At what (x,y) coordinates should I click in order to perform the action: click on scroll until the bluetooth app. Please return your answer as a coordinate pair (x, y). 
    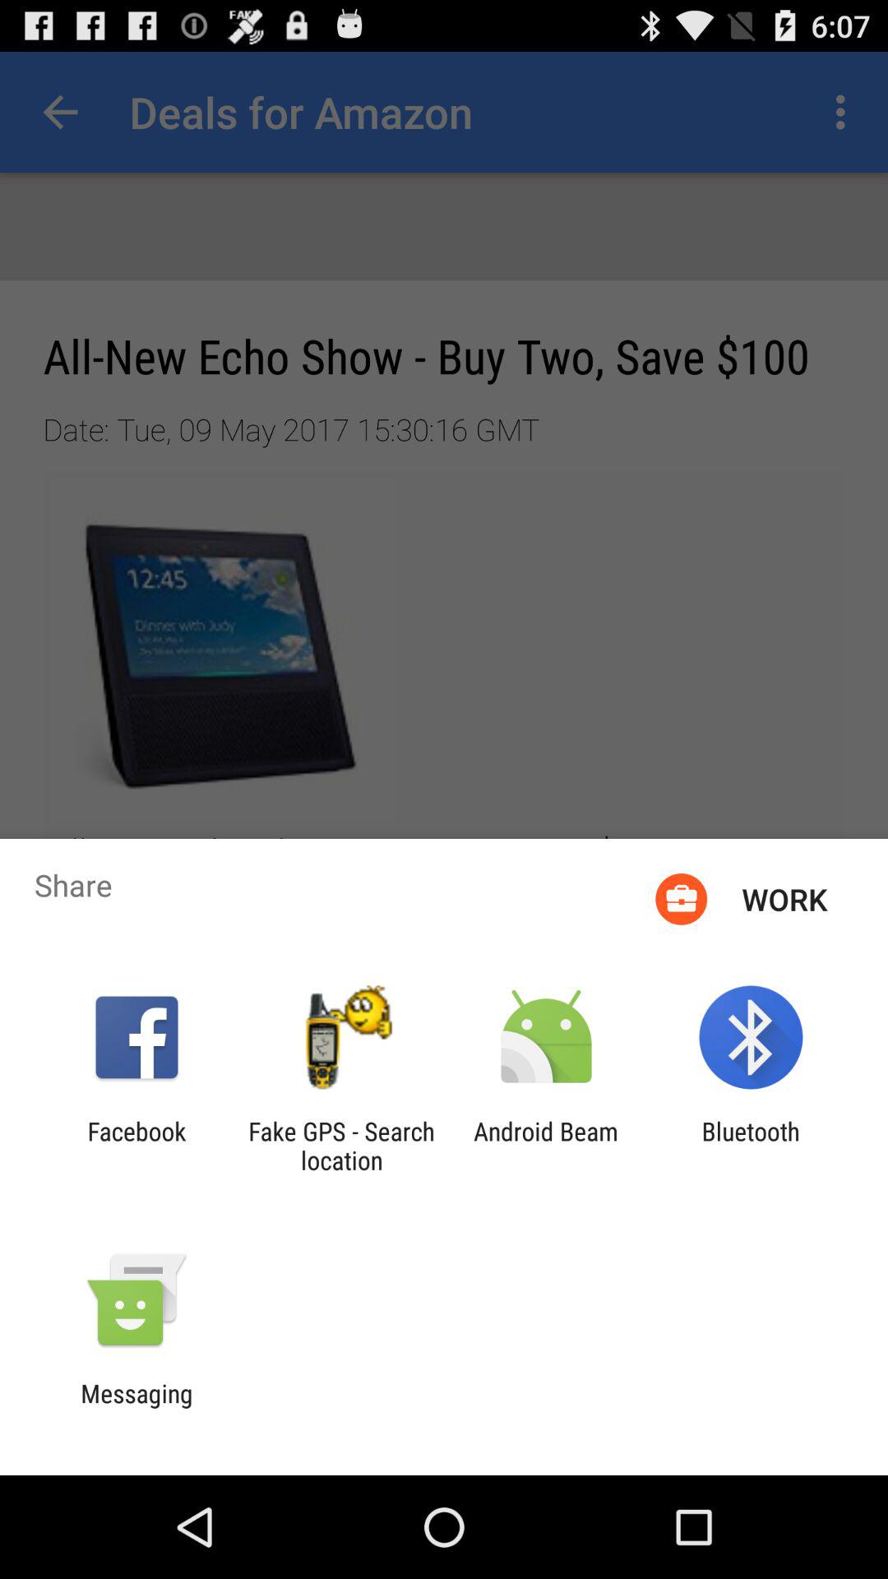
    Looking at the image, I should click on (750, 1146).